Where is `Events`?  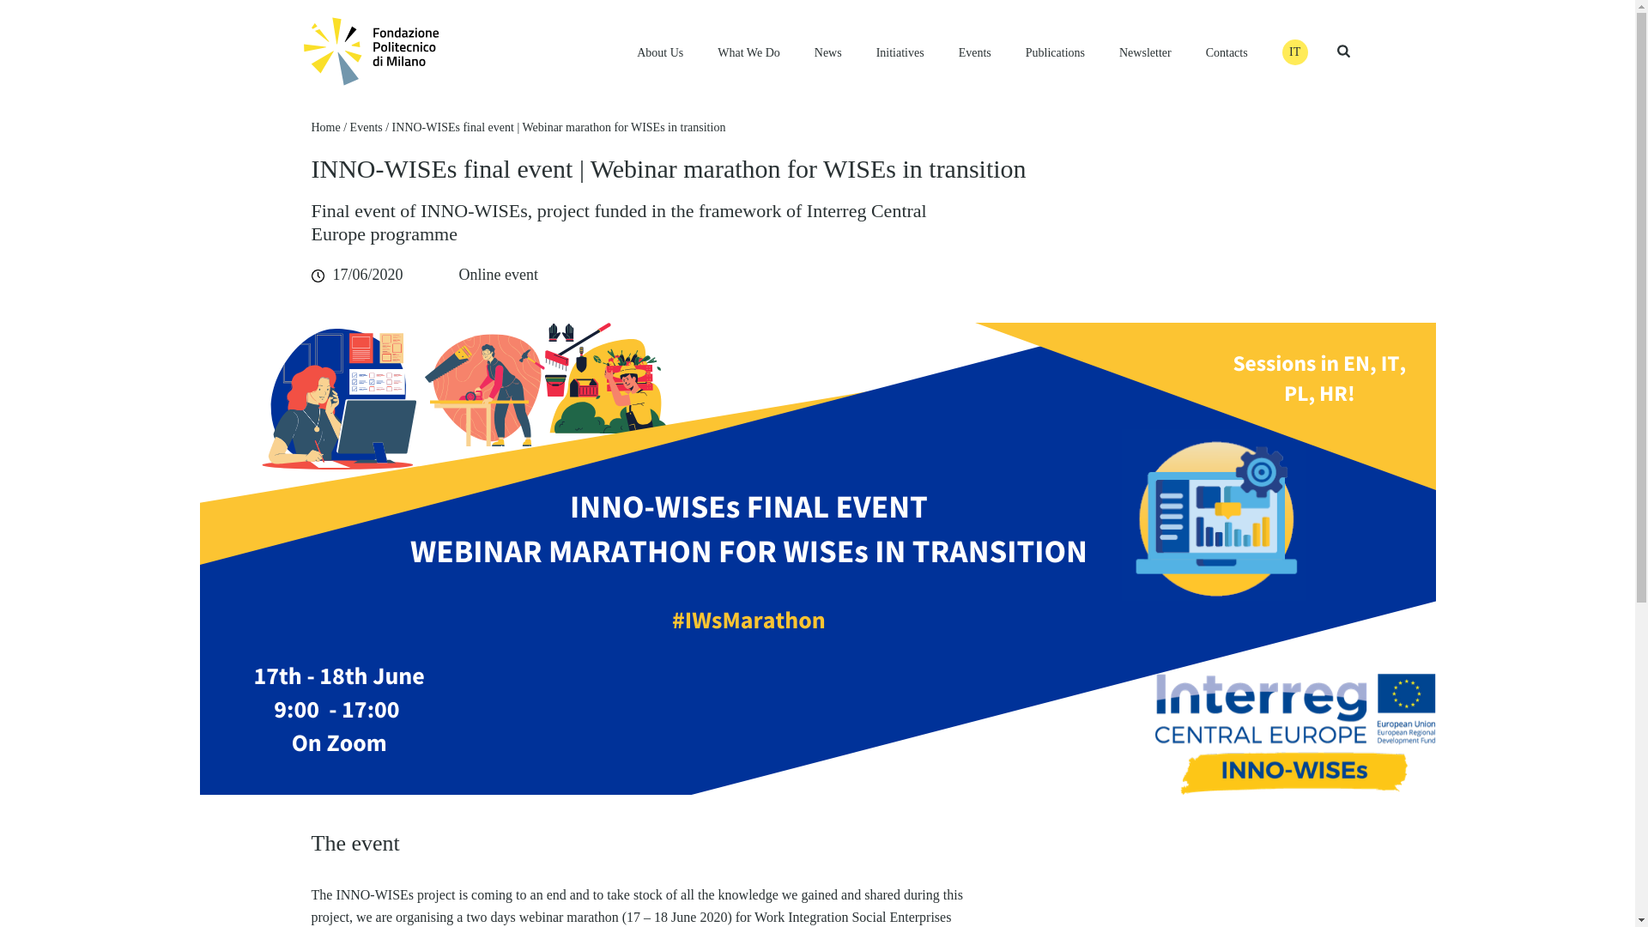 Events is located at coordinates (975, 51).